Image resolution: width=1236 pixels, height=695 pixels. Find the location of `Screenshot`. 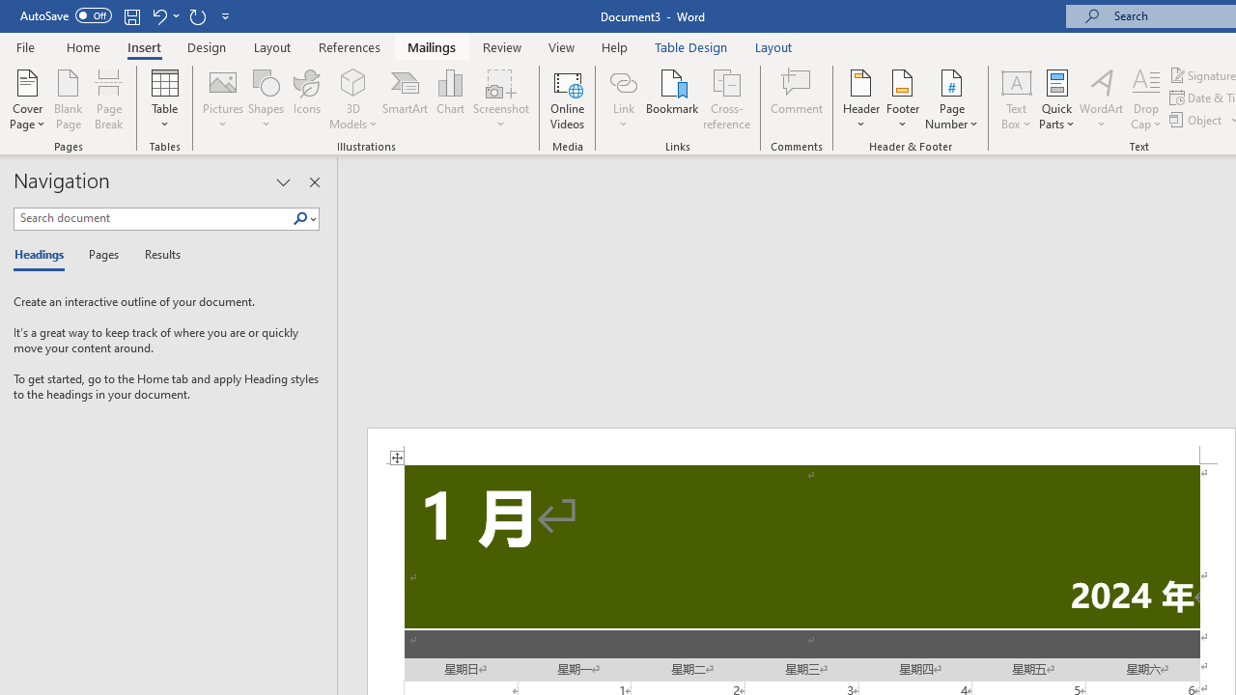

Screenshot is located at coordinates (500, 98).